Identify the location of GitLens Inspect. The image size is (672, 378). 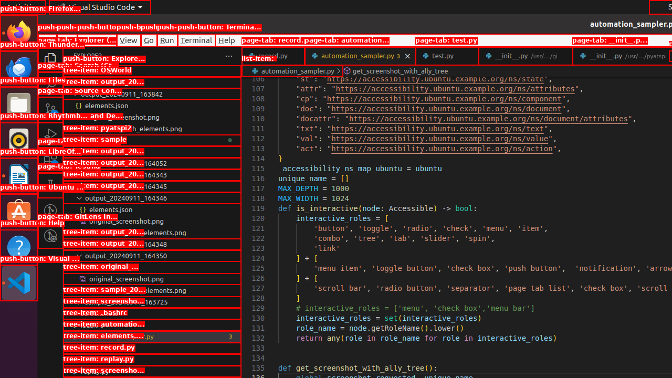
(50, 236).